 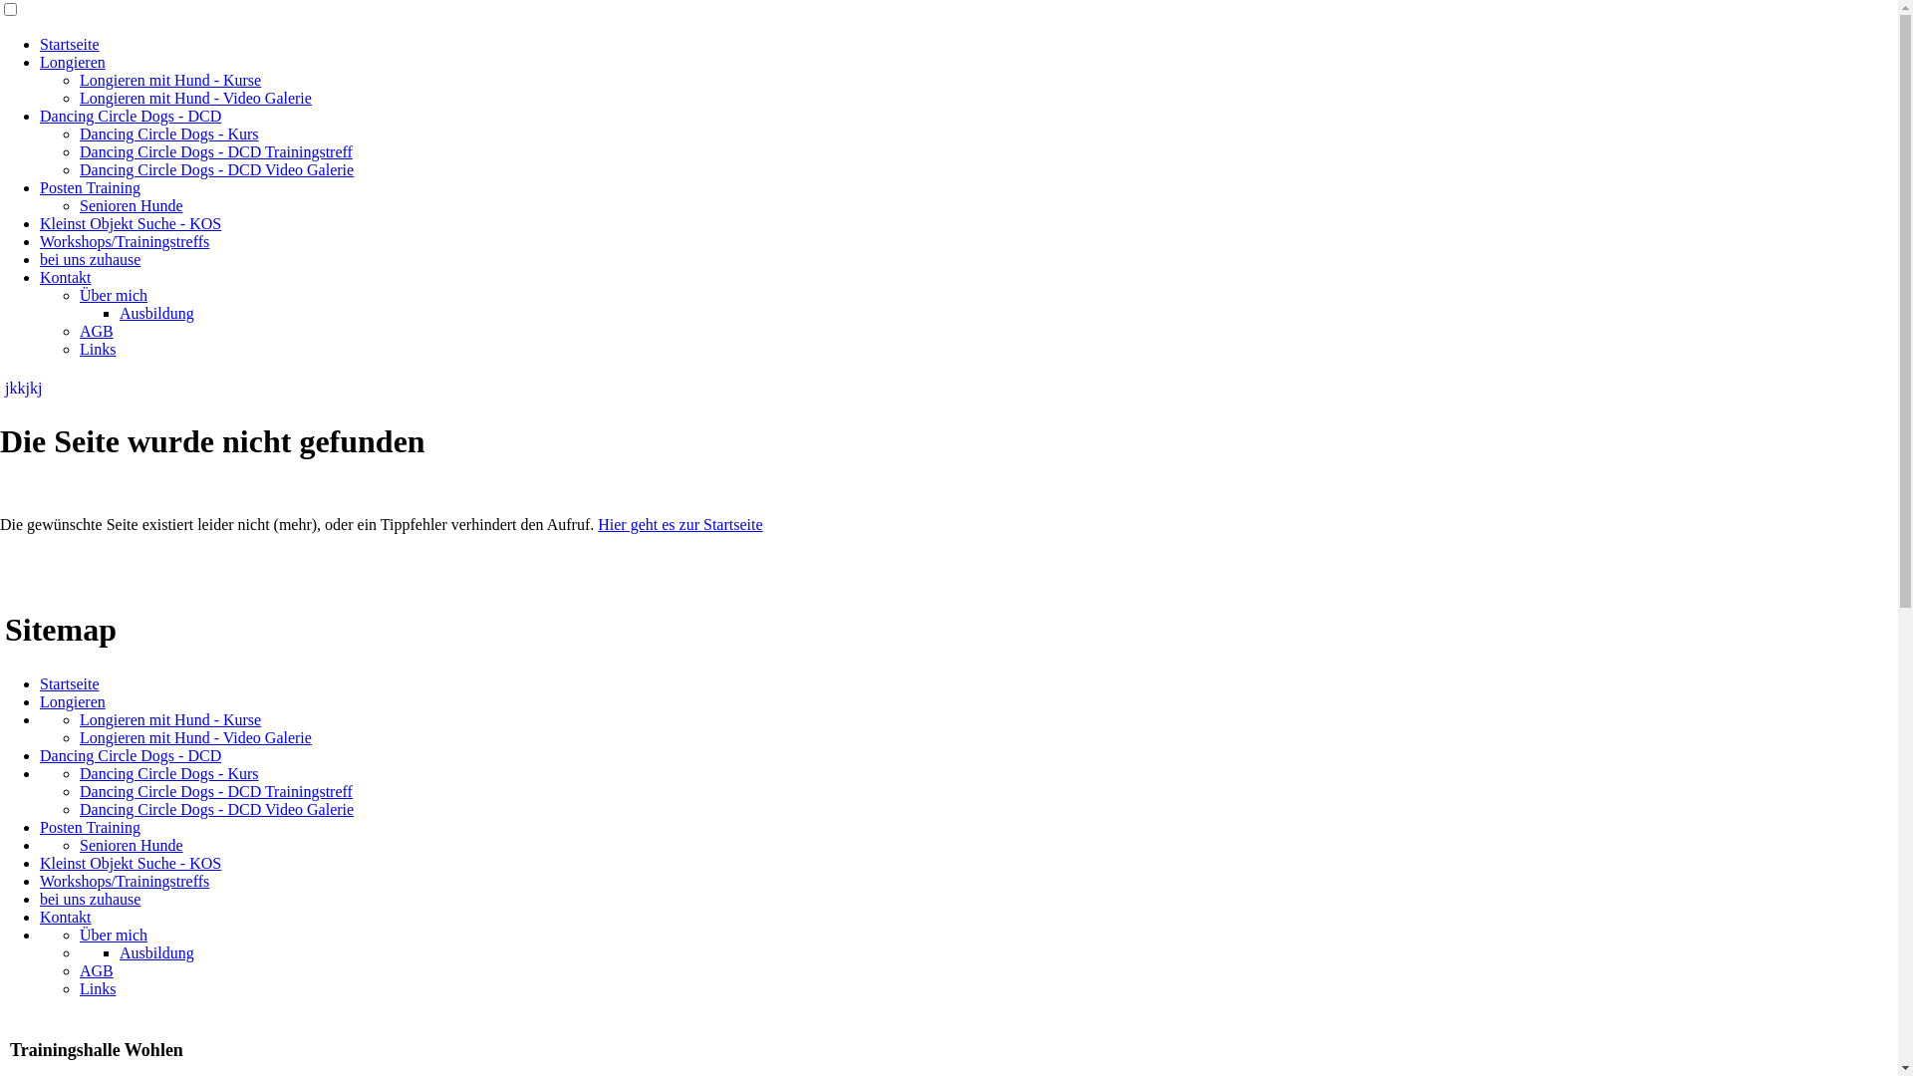 What do you see at coordinates (170, 80) in the screenshot?
I see `Longieren mit Hund - Kurse` at bounding box center [170, 80].